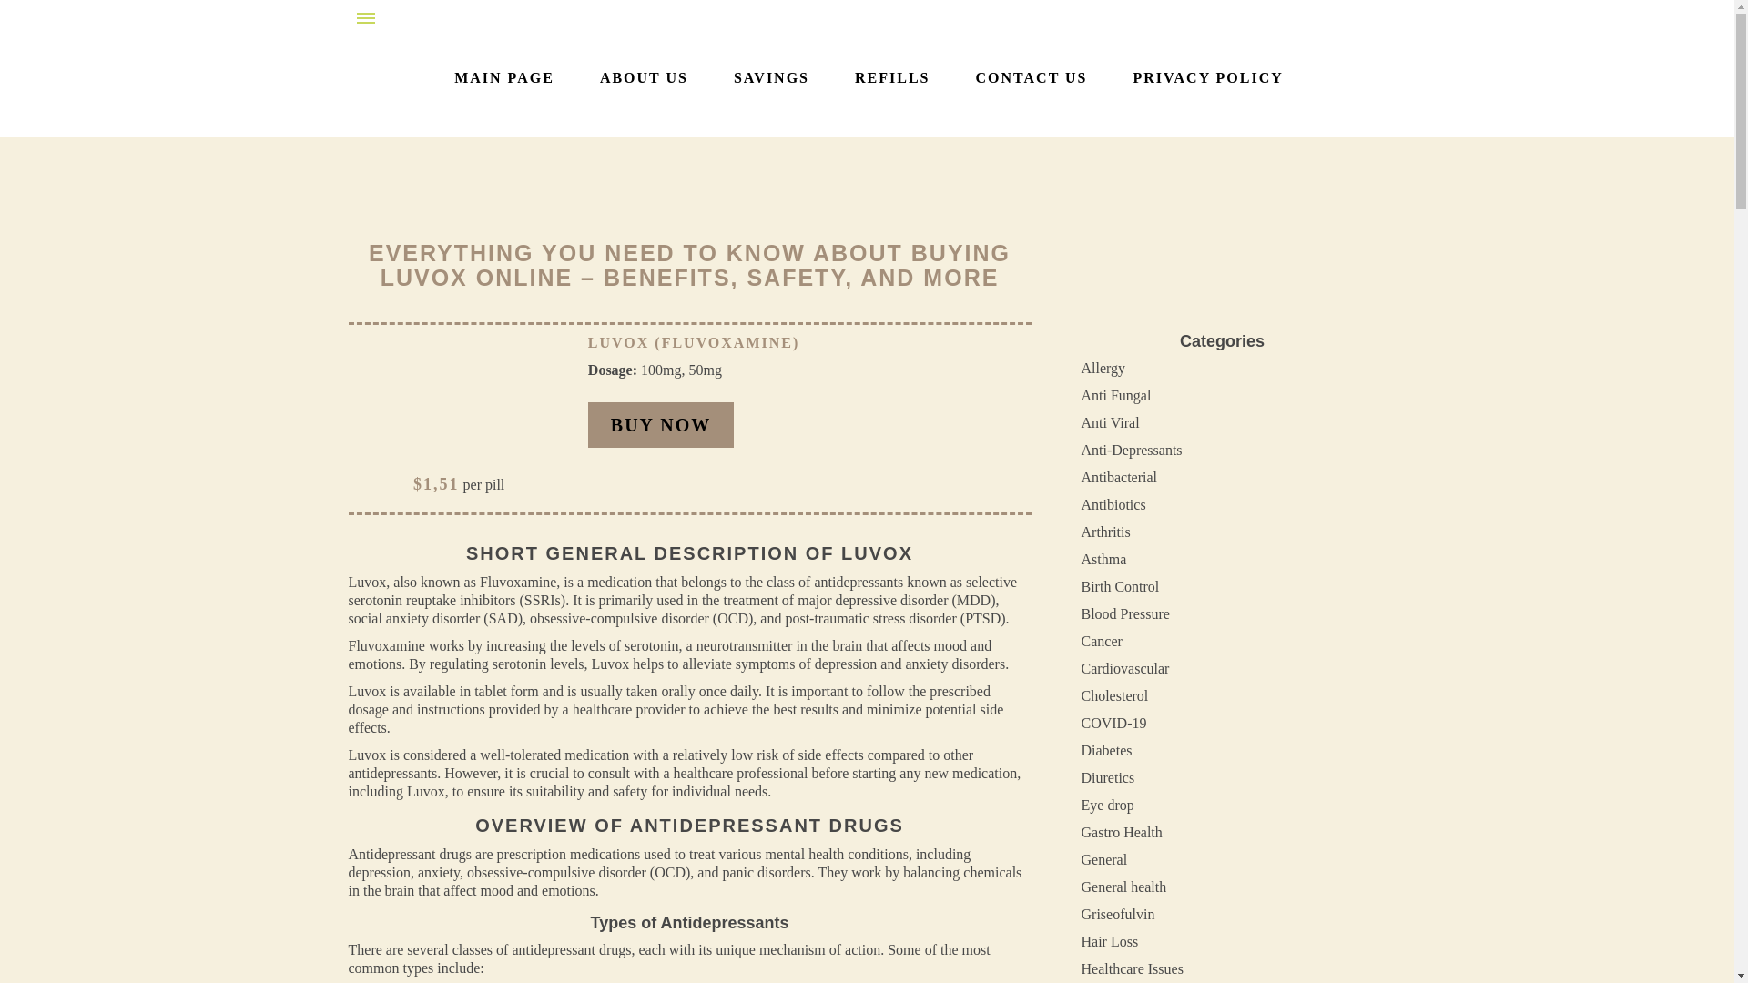 Image resolution: width=1748 pixels, height=983 pixels. Describe the element at coordinates (1111, 422) in the screenshot. I see `Anti Viral` at that location.